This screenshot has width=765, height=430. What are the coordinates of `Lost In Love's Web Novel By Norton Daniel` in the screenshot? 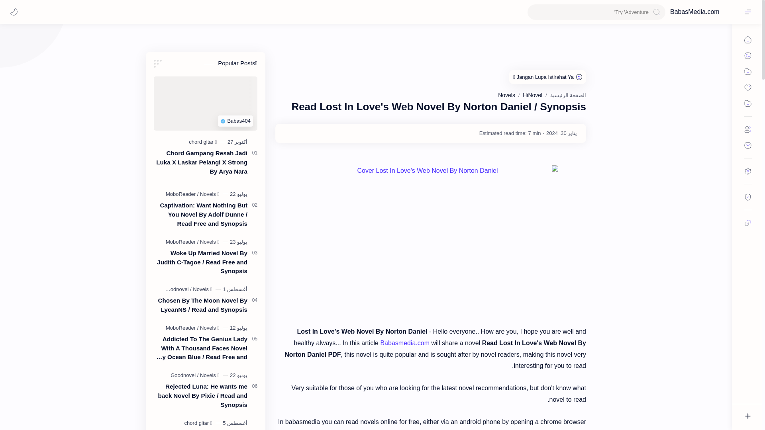 It's located at (430, 237).